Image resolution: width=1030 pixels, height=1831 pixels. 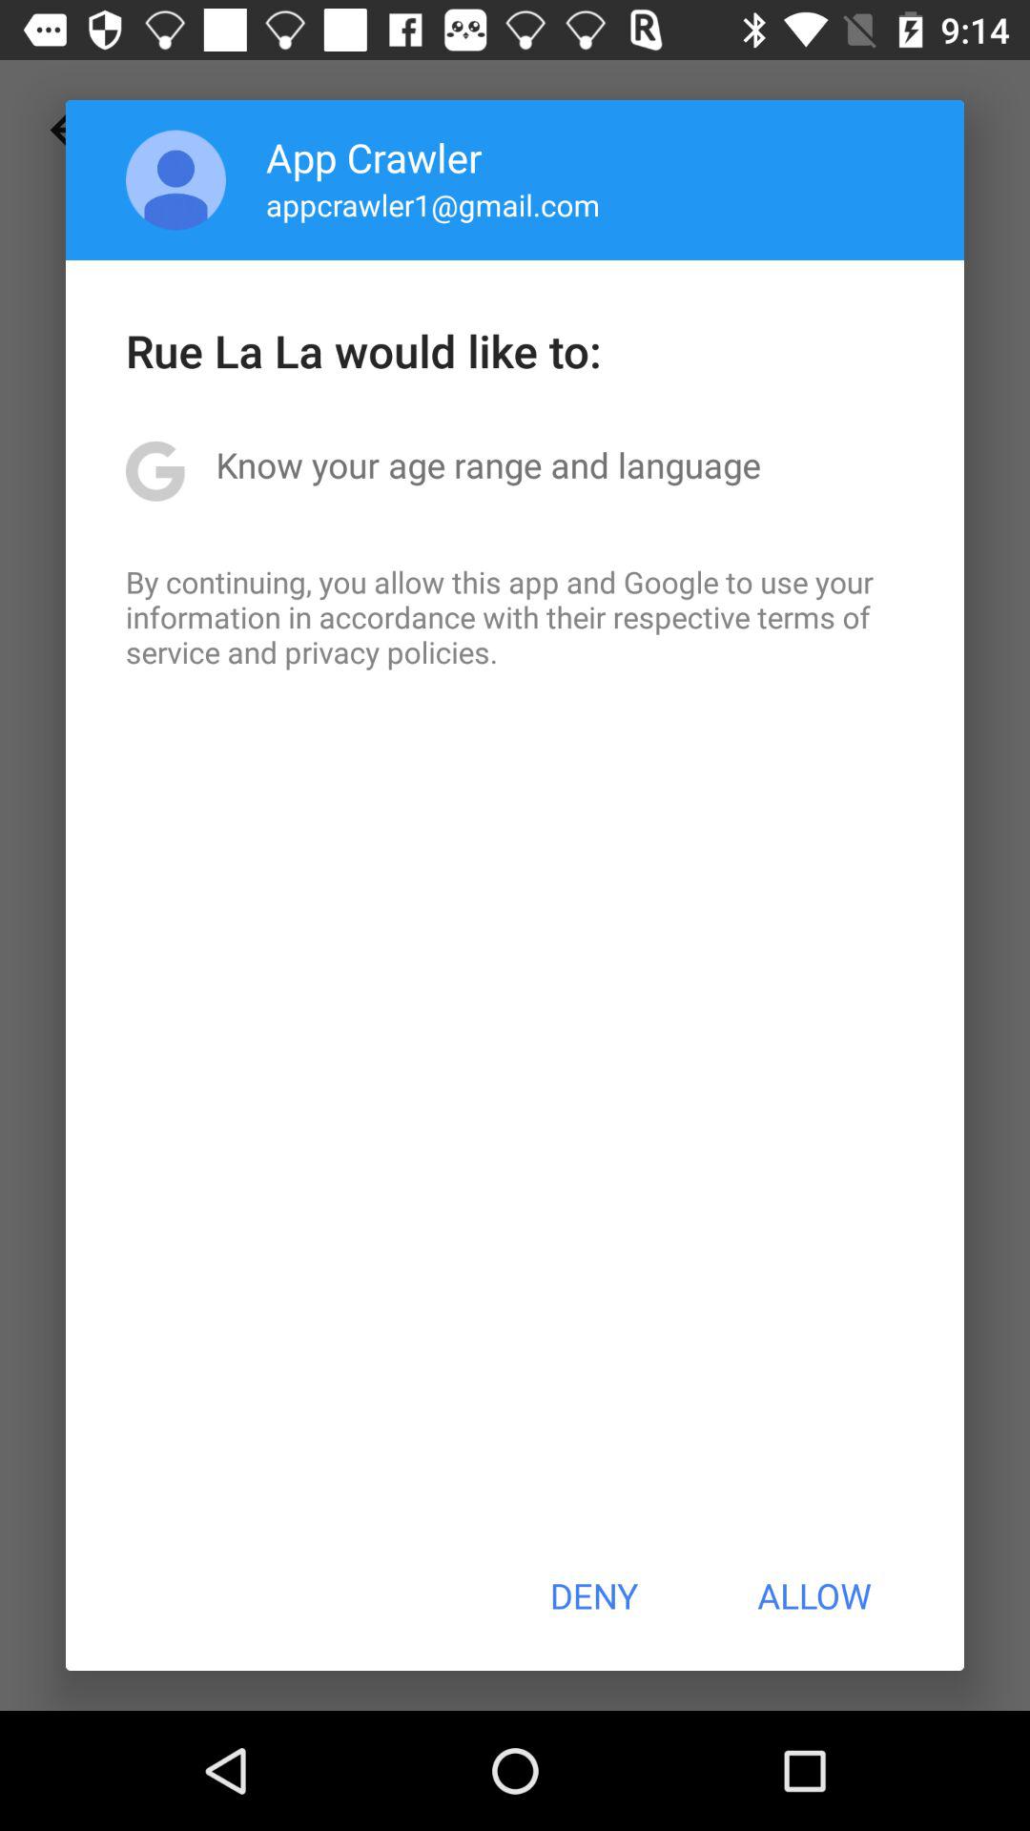 I want to click on turn on deny item, so click(x=593, y=1595).